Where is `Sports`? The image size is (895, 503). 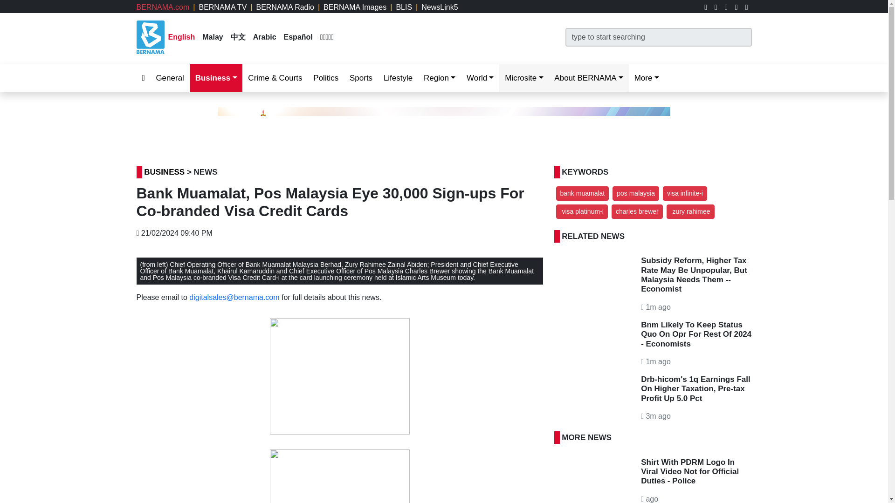
Sports is located at coordinates (361, 78).